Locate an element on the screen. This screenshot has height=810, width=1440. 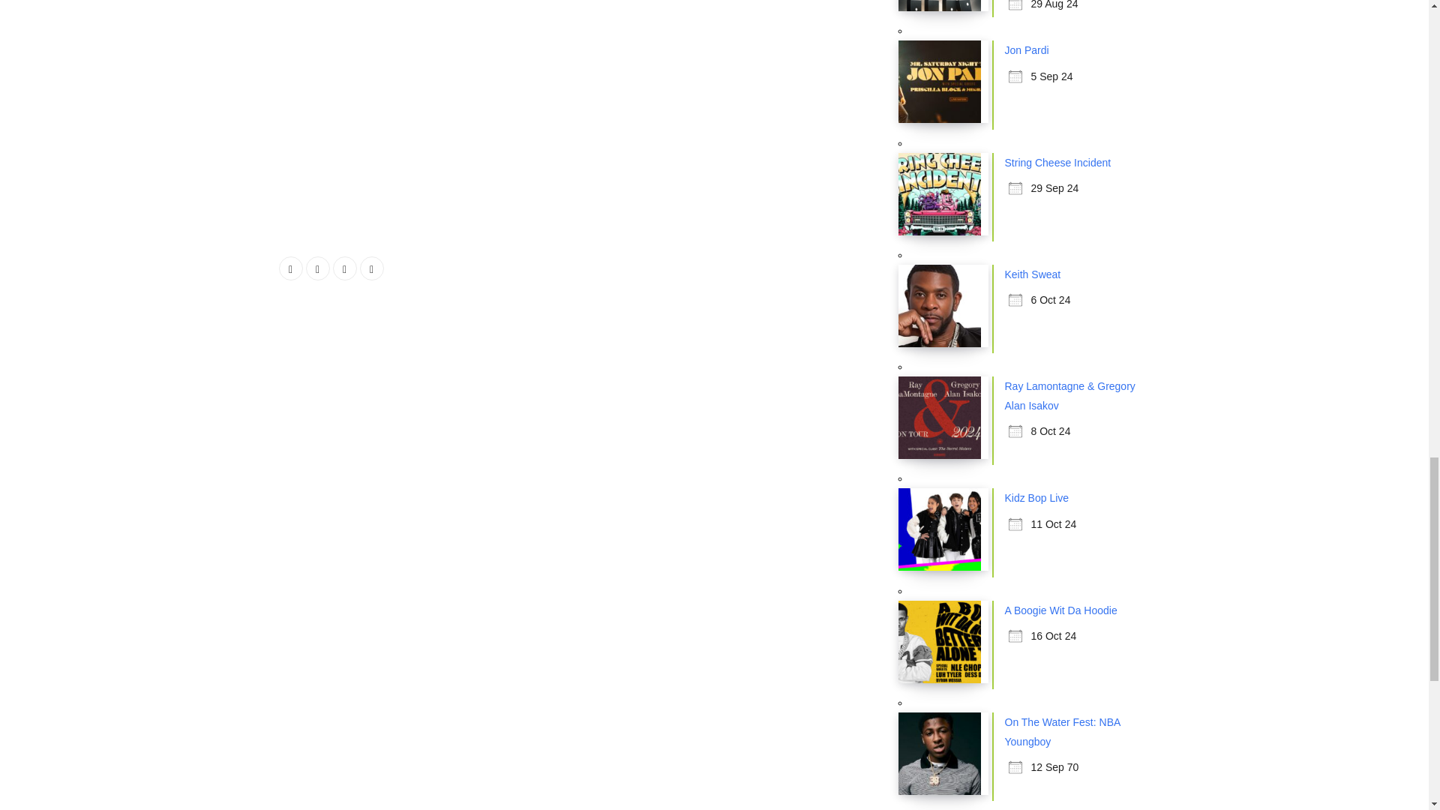
all events is located at coordinates (933, 808).